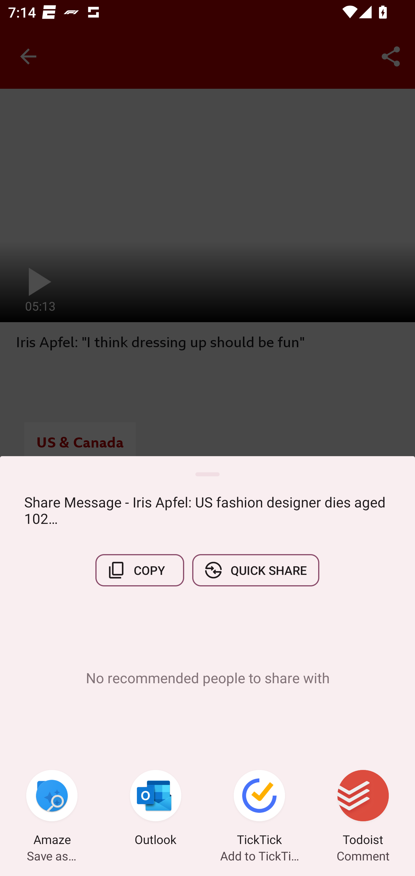 Image resolution: width=415 pixels, height=876 pixels. Describe the element at coordinates (259, 809) in the screenshot. I see `TickTick Add to TickTick` at that location.